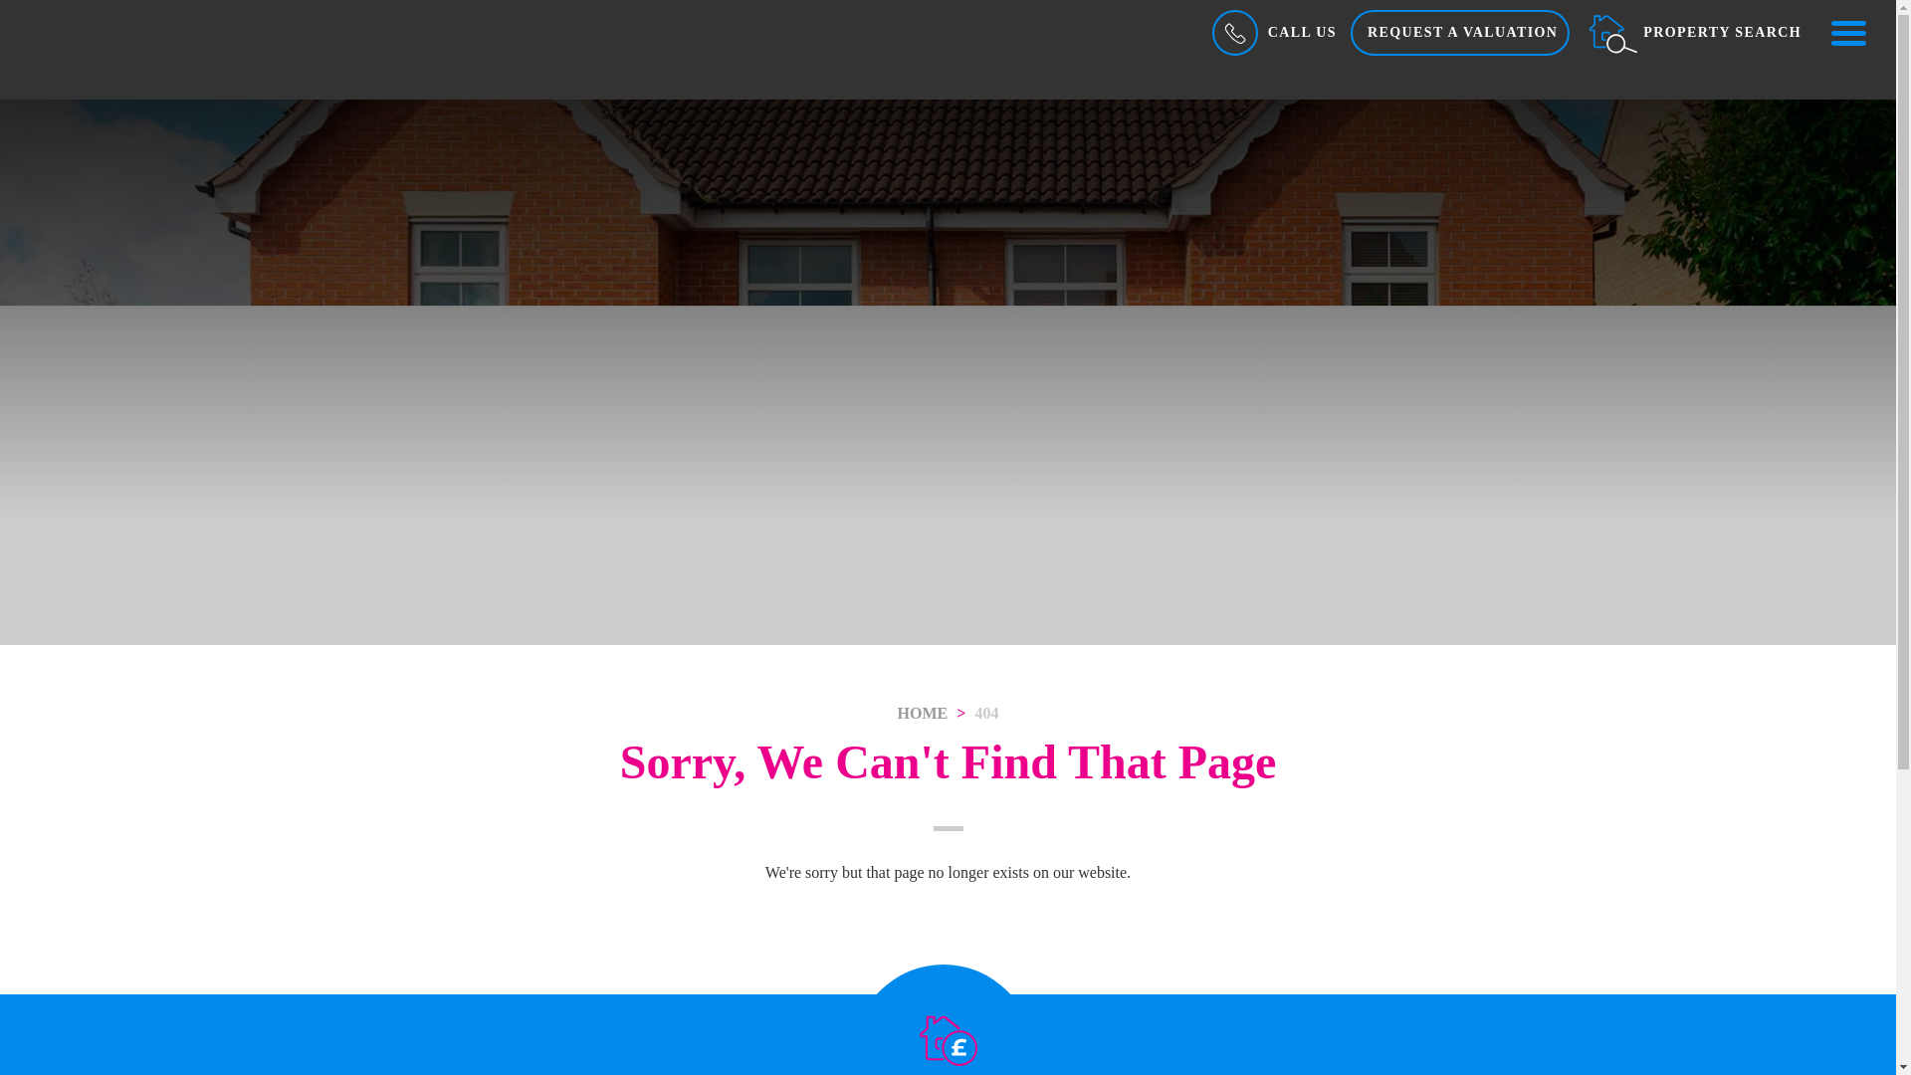 The image size is (1911, 1075). Describe the element at coordinates (985, 713) in the screenshot. I see `404` at that location.